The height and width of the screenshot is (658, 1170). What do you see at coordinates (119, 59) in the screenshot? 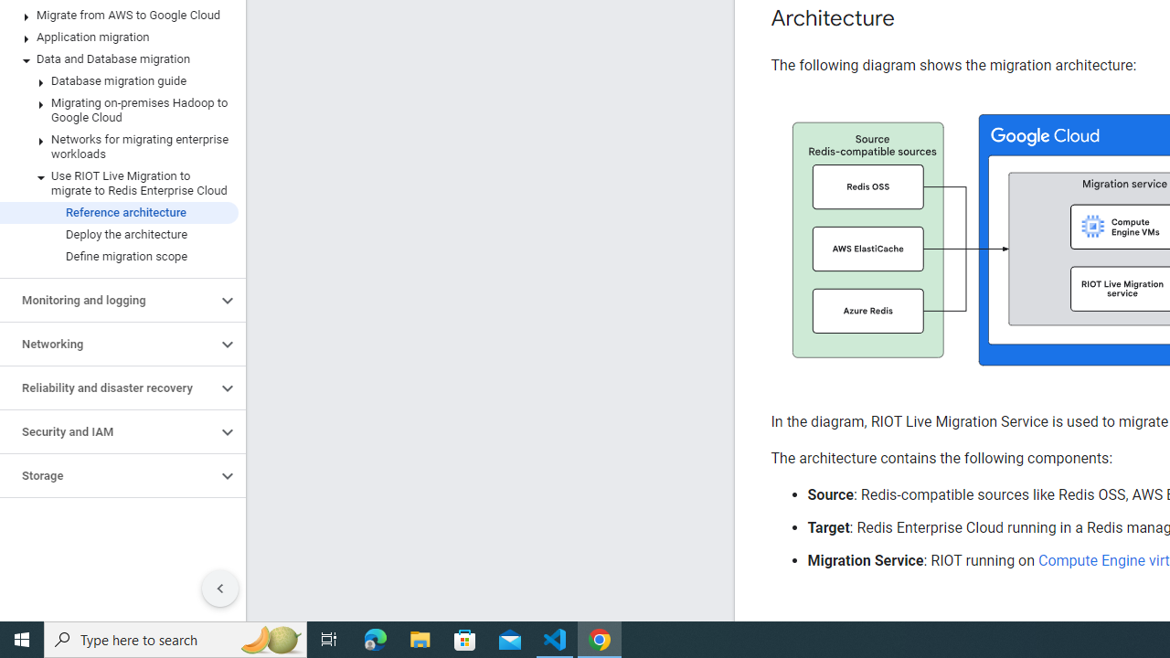
I see `Data and Database migration` at bounding box center [119, 59].